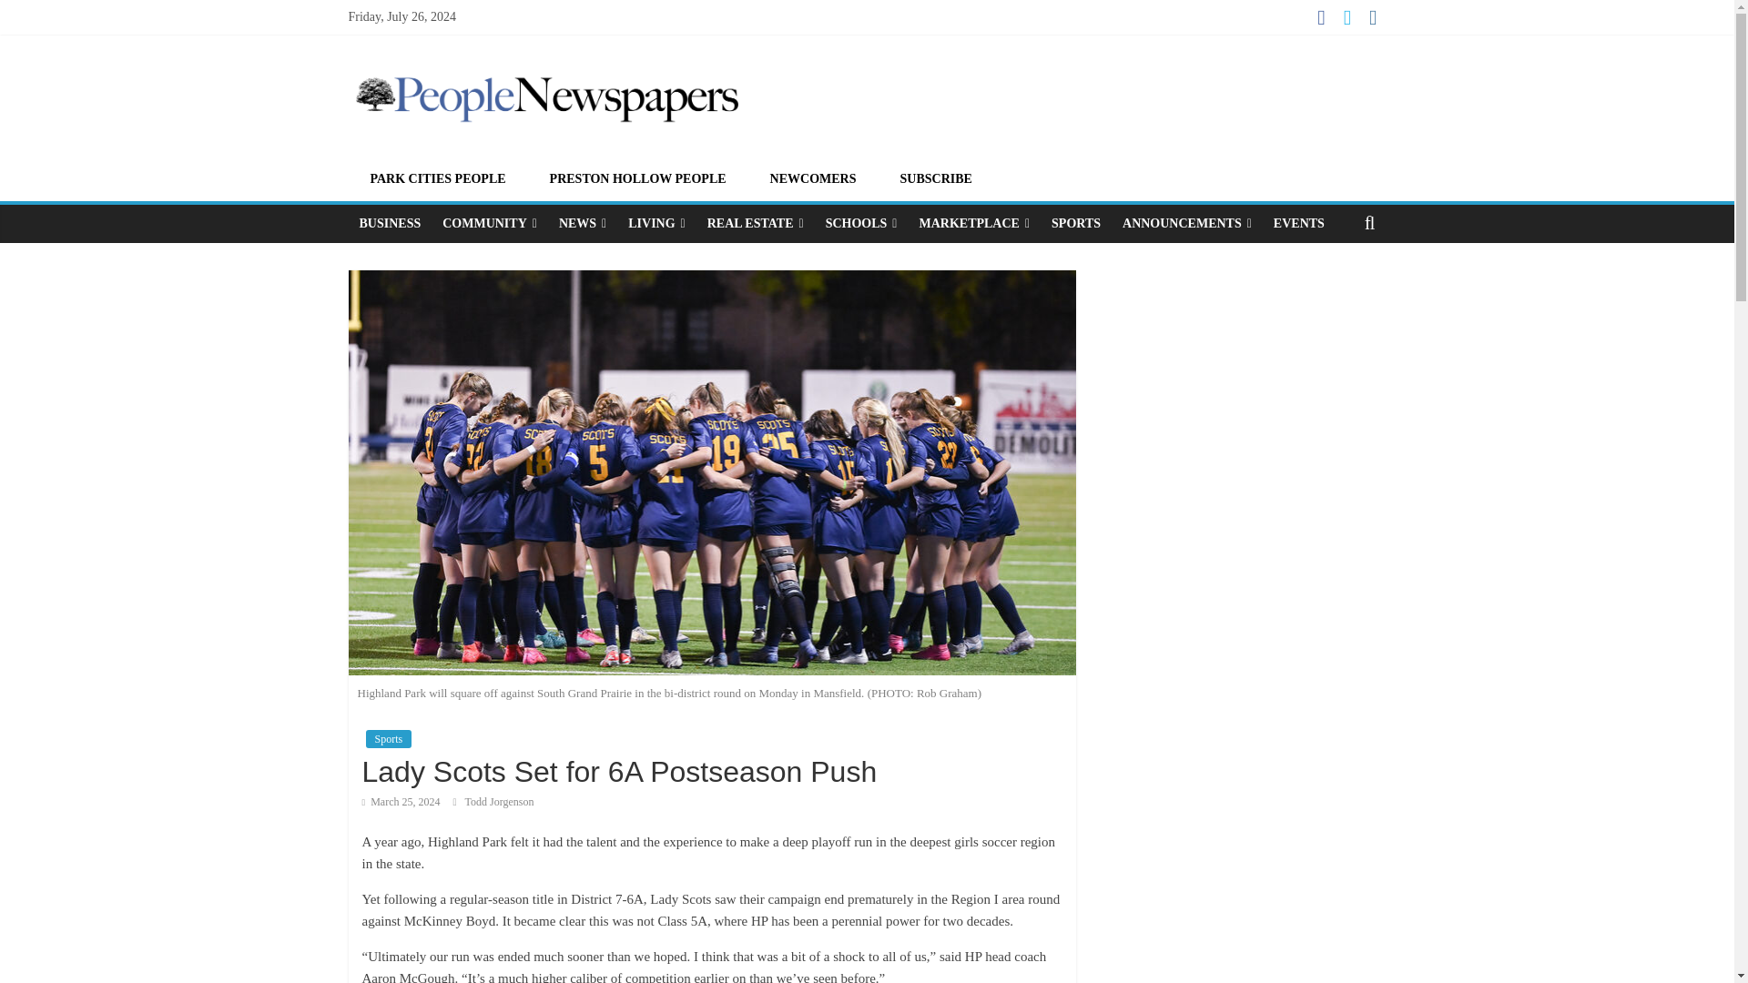  I want to click on Todd Jorgenson, so click(499, 801).